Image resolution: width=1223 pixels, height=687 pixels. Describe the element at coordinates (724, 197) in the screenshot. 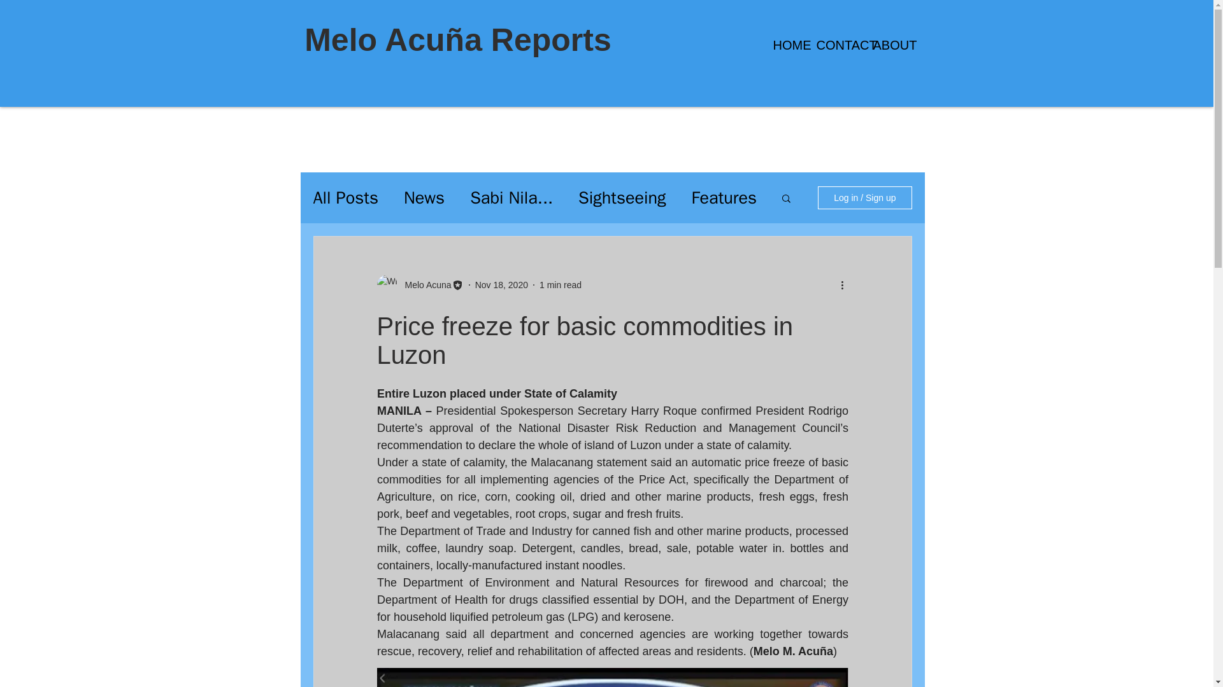

I see `Features` at that location.